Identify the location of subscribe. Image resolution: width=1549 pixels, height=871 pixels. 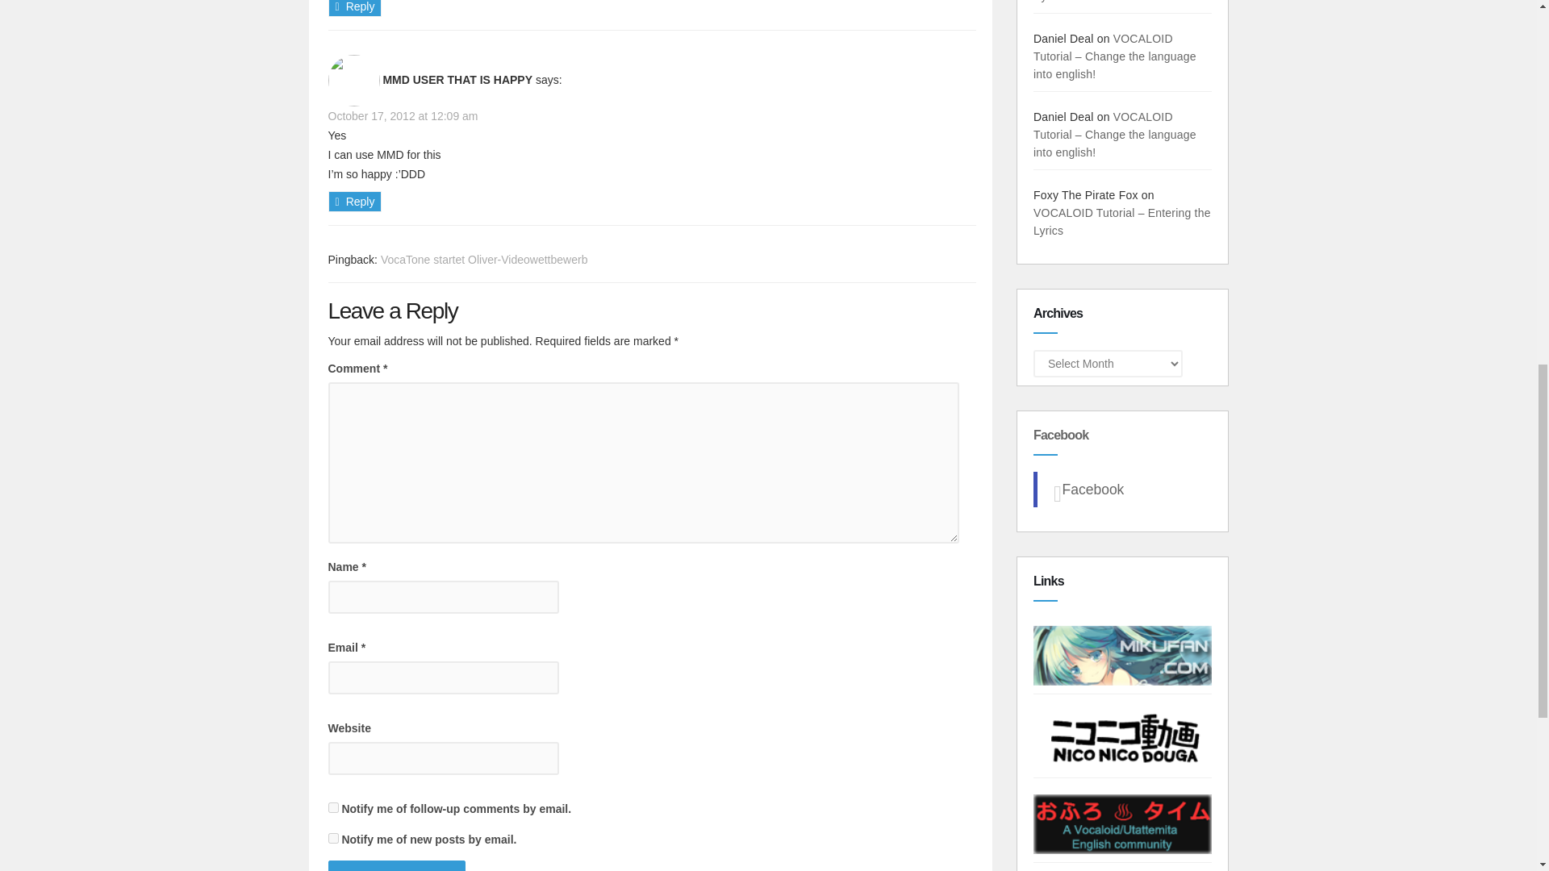
(332, 806).